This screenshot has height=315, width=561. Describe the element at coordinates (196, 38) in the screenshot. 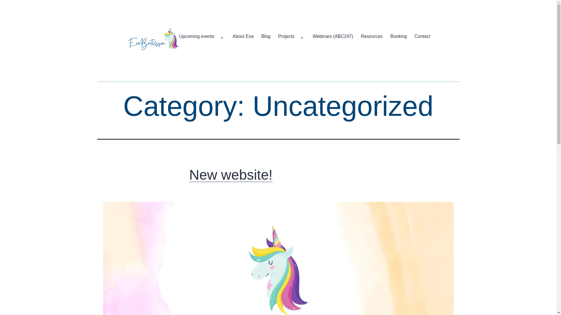

I see `Upcoming events` at that location.